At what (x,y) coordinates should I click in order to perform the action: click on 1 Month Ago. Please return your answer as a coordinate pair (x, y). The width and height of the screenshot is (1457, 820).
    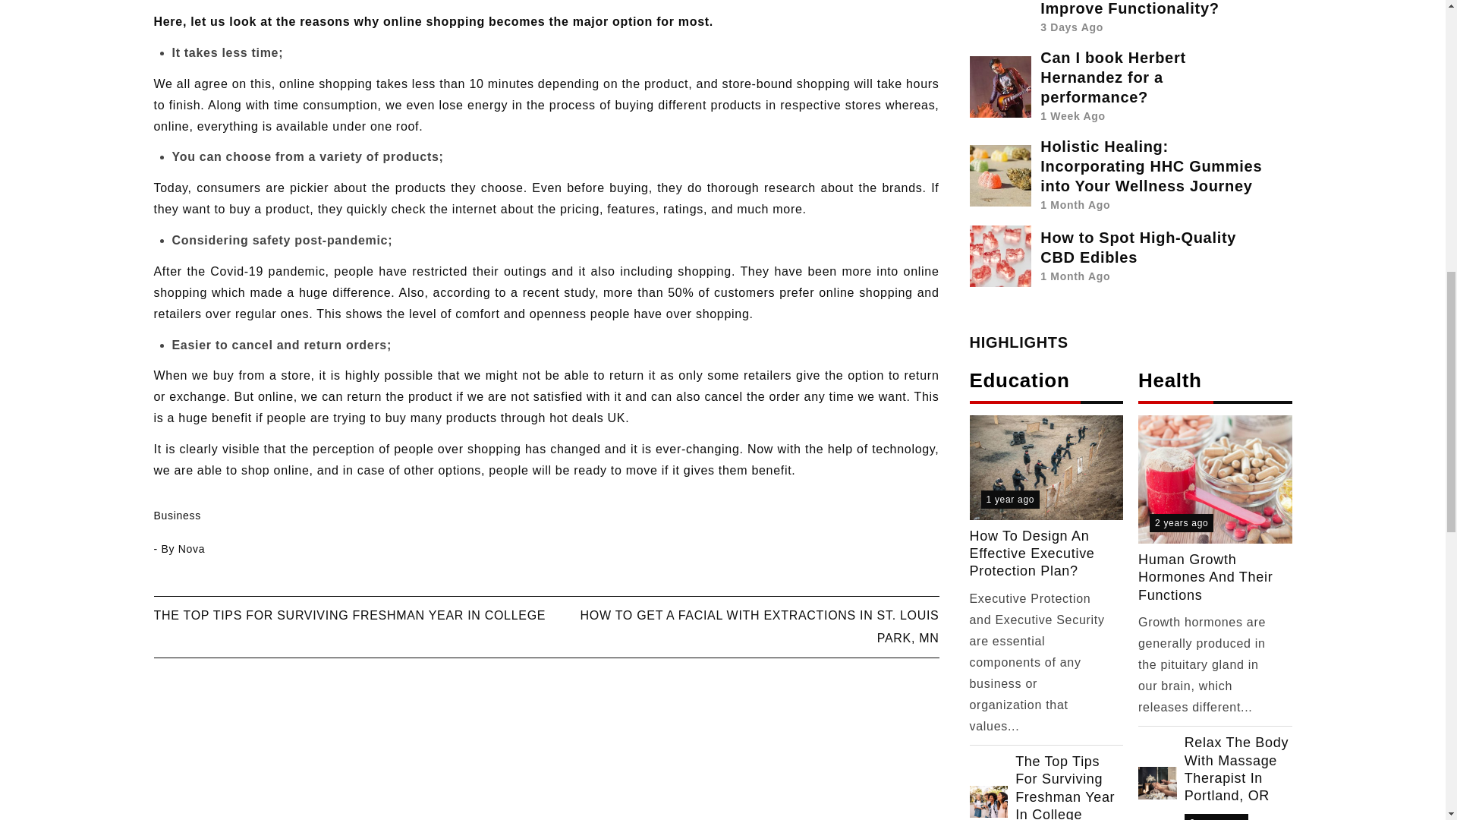
    Looking at the image, I should click on (1075, 205).